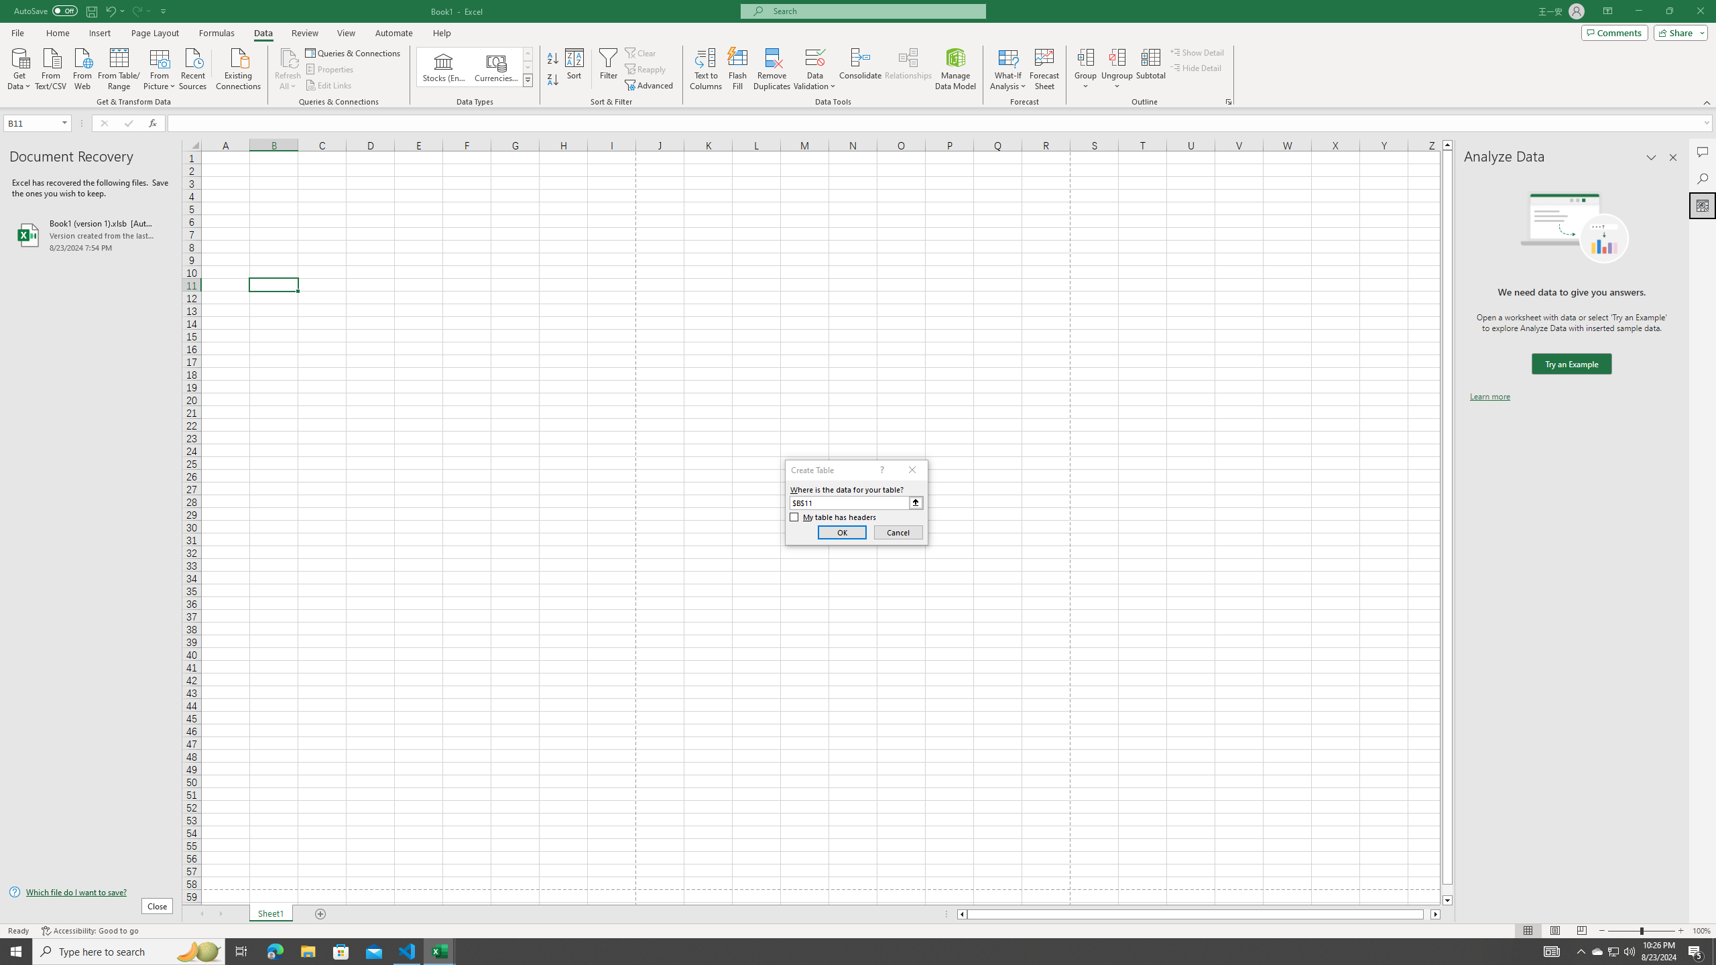 This screenshot has width=1716, height=965. I want to click on AutomationID: ConvertToLinkedEntity, so click(475, 67).